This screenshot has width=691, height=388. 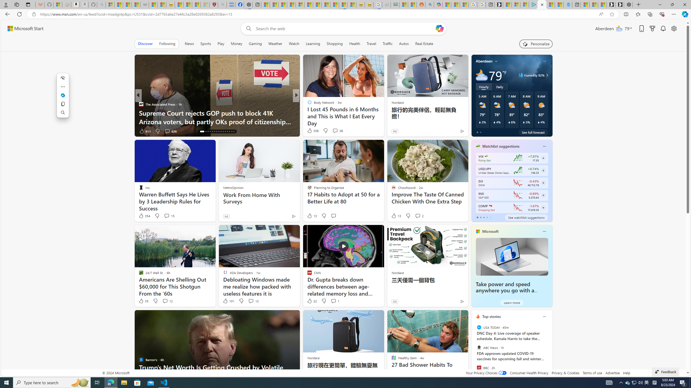 What do you see at coordinates (234, 131) in the screenshot?
I see `AutomationID: tab-30` at bounding box center [234, 131].